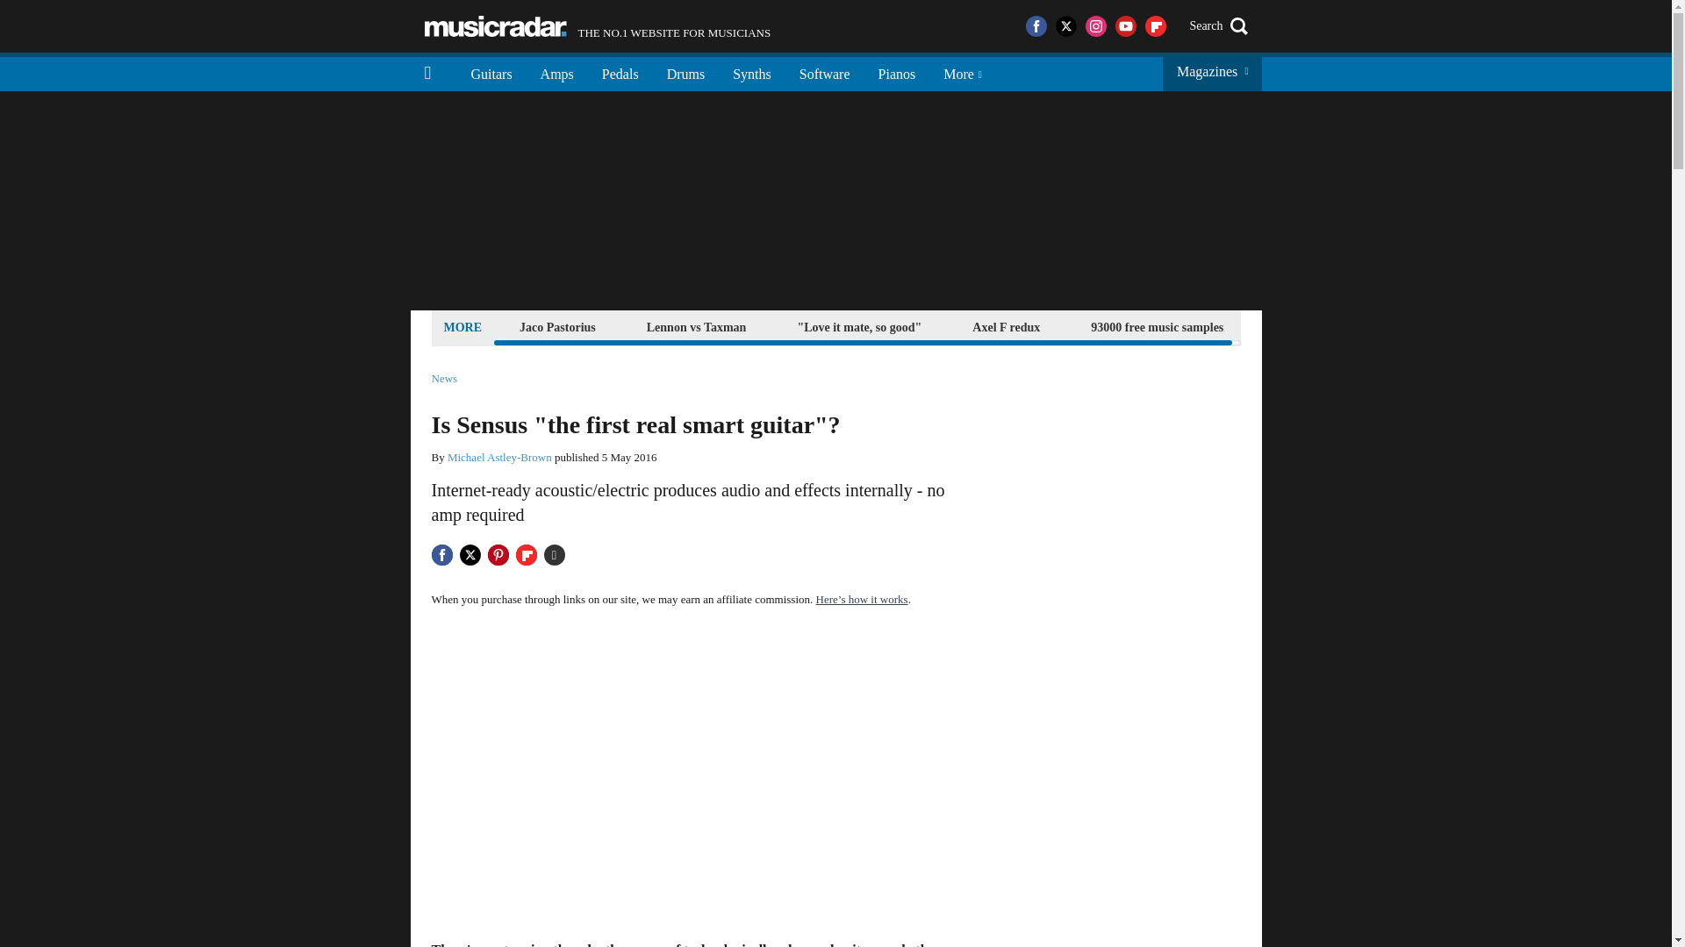  Describe the element at coordinates (444, 379) in the screenshot. I see `Jaco Pastorius` at that location.